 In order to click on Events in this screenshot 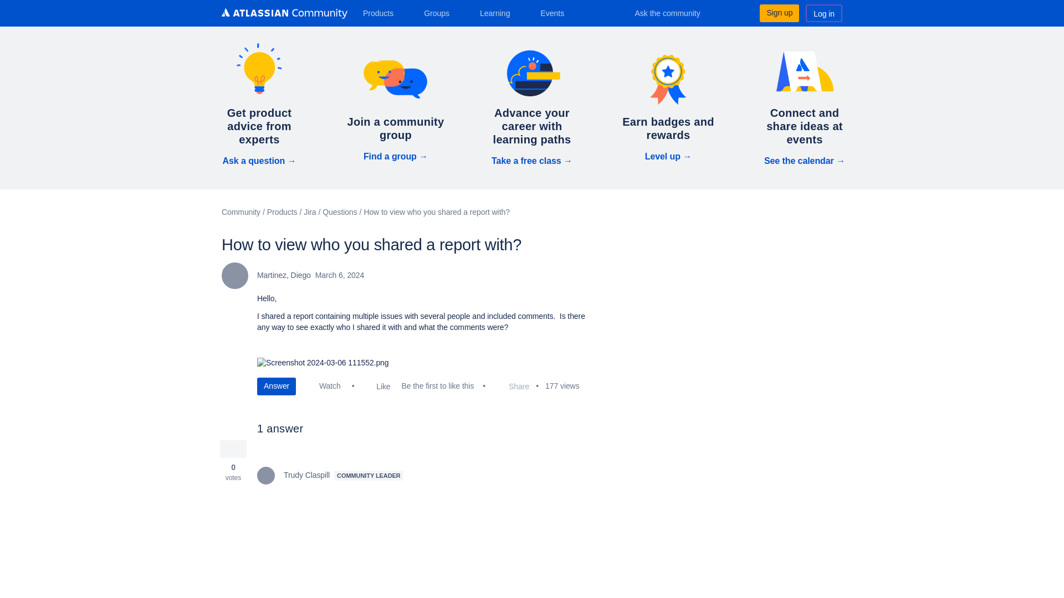, I will do `click(556, 13)`.